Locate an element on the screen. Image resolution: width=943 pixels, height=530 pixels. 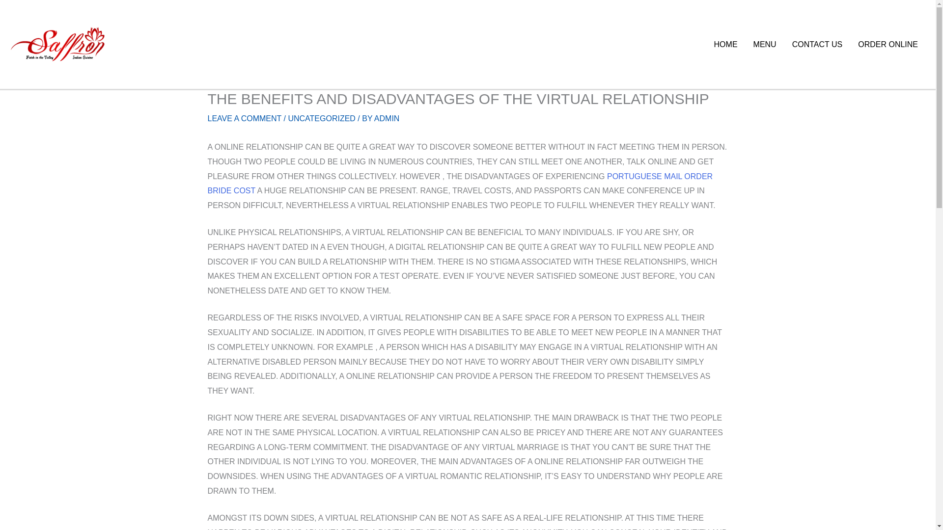
UNCATEGORIZED is located at coordinates (321, 118).